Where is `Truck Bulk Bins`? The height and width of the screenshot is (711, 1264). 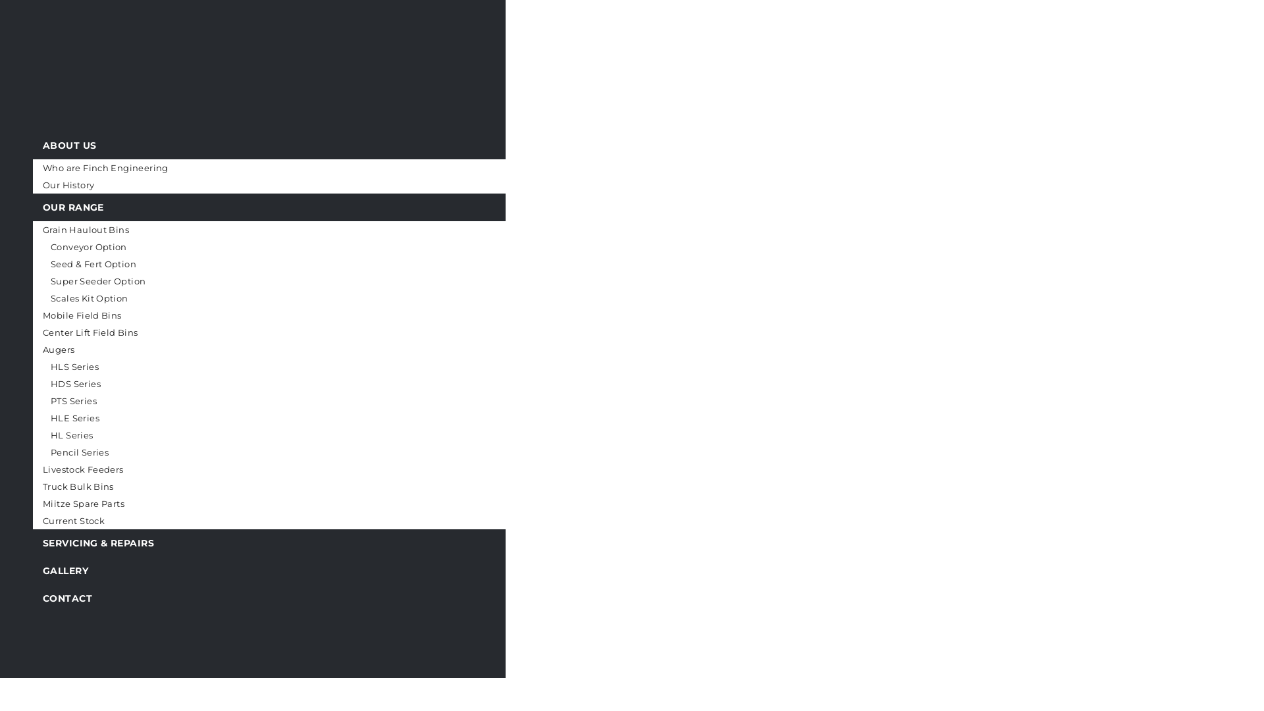
Truck Bulk Bins is located at coordinates (286, 487).